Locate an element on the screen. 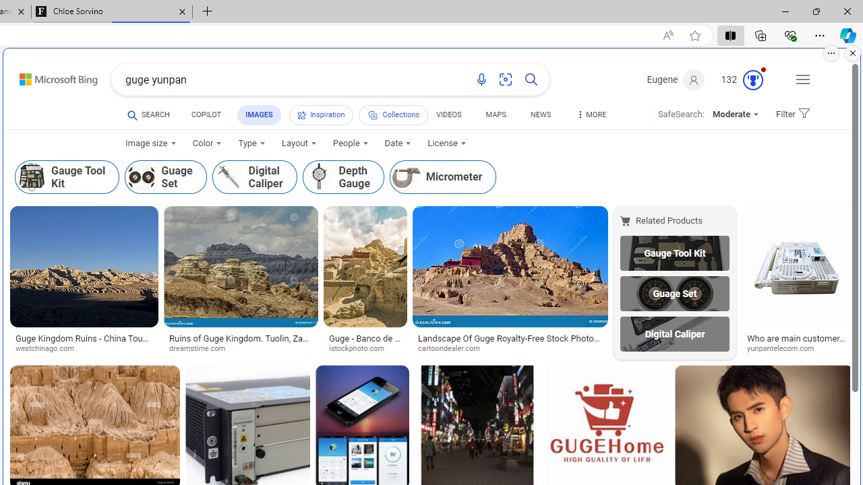 This screenshot has width=863, height=485. Microsoft Rewards 132 is located at coordinates (744, 80).